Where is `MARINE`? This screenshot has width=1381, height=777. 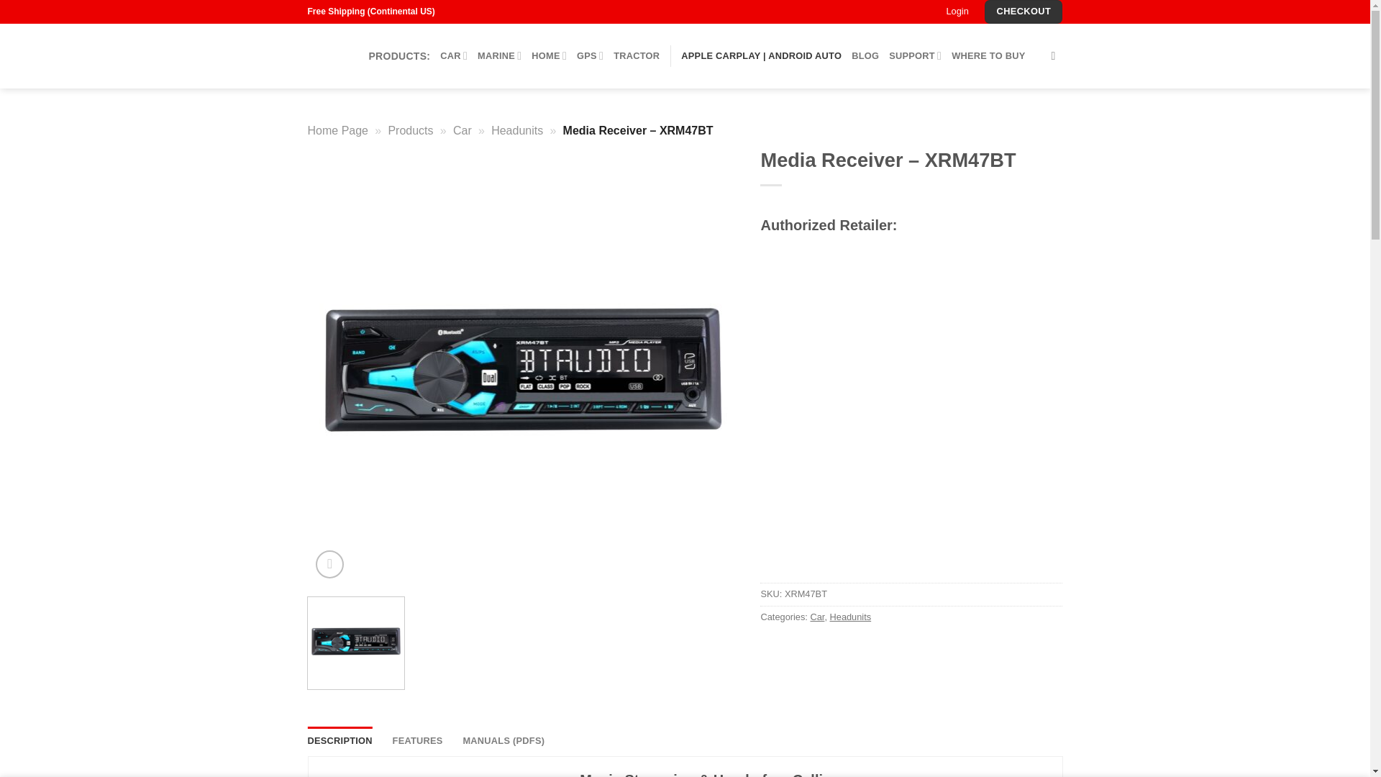 MARINE is located at coordinates (499, 56).